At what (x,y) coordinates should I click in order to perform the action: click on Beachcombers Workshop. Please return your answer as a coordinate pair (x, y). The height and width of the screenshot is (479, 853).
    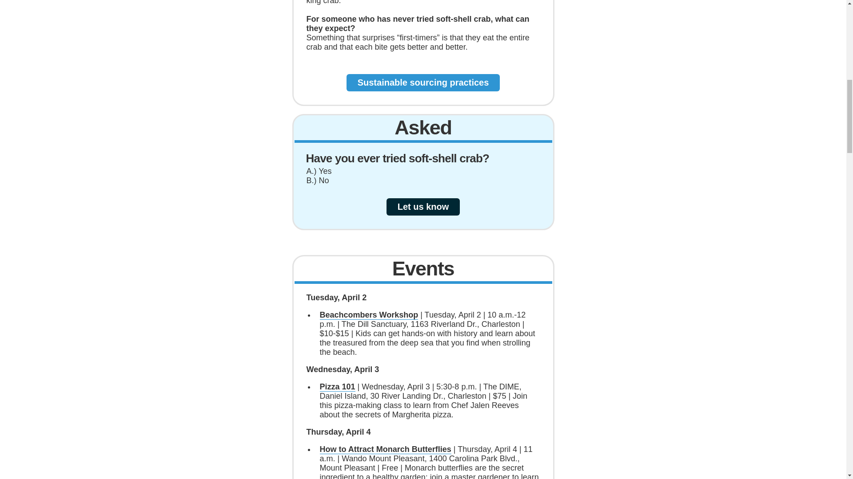
    Looking at the image, I should click on (369, 315).